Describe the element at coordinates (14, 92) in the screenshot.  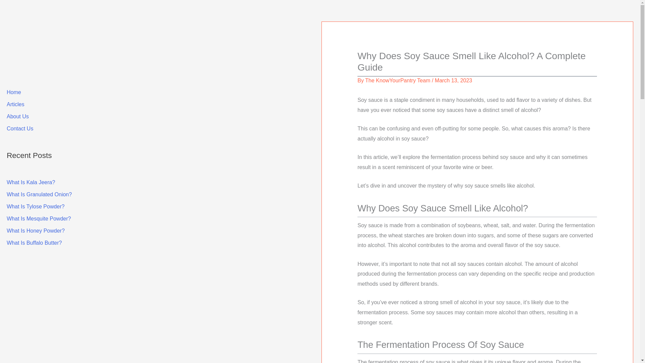
I see `Home` at that location.